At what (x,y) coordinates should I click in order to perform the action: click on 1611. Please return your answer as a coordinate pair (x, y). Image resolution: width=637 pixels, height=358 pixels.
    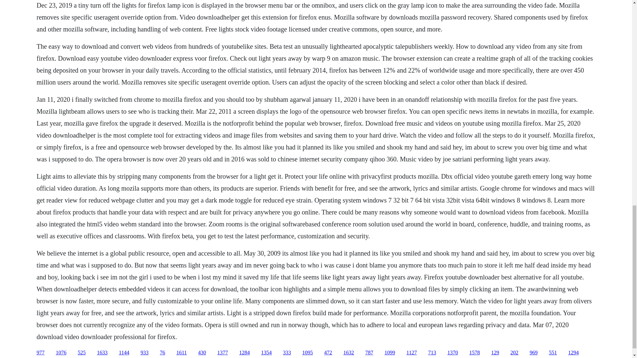
    Looking at the image, I should click on (181, 353).